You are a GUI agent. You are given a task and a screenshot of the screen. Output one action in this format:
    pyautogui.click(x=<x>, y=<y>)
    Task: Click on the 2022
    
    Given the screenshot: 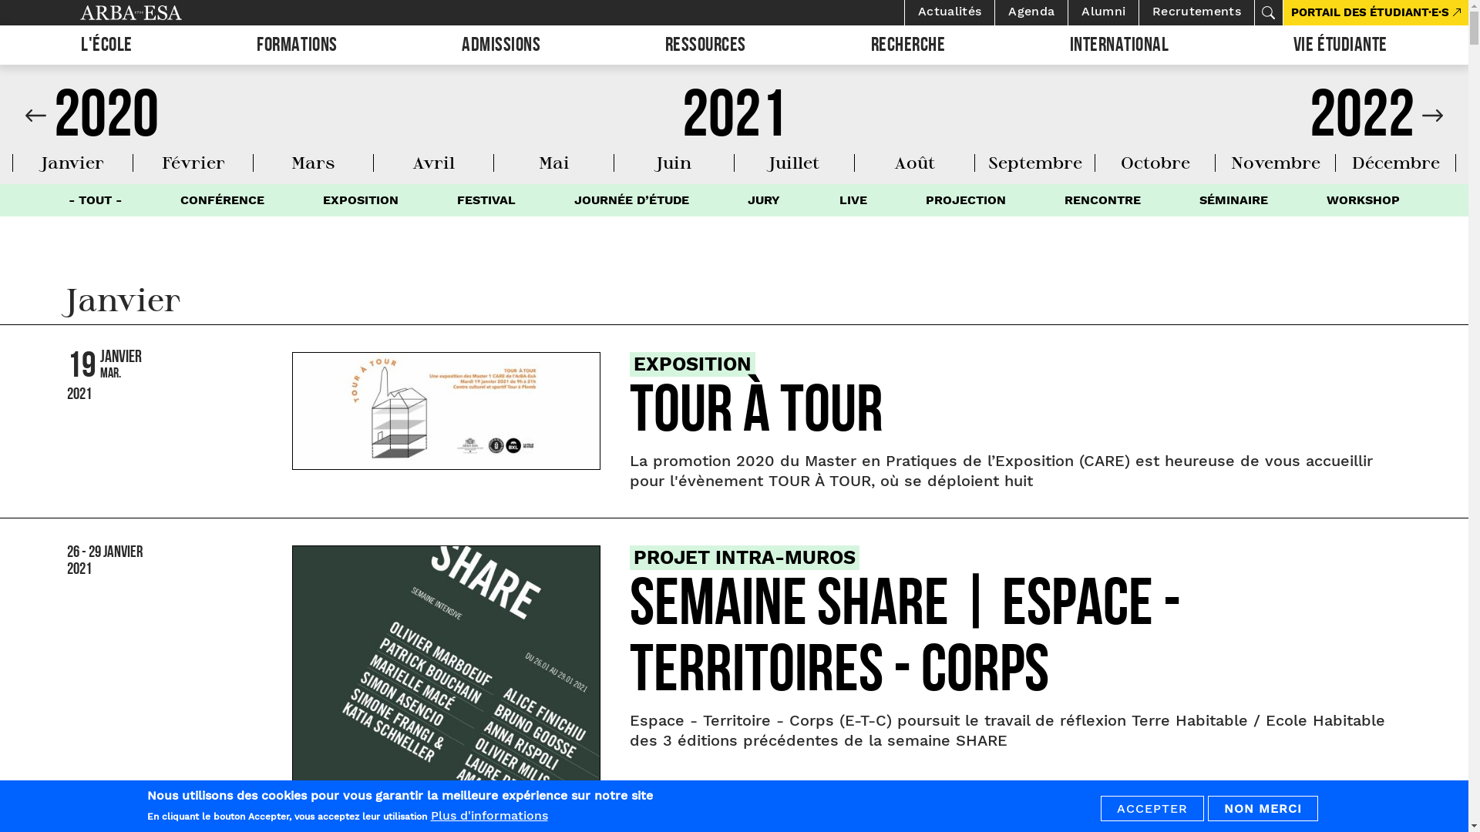 What is the action you would take?
    pyautogui.click(x=1377, y=122)
    